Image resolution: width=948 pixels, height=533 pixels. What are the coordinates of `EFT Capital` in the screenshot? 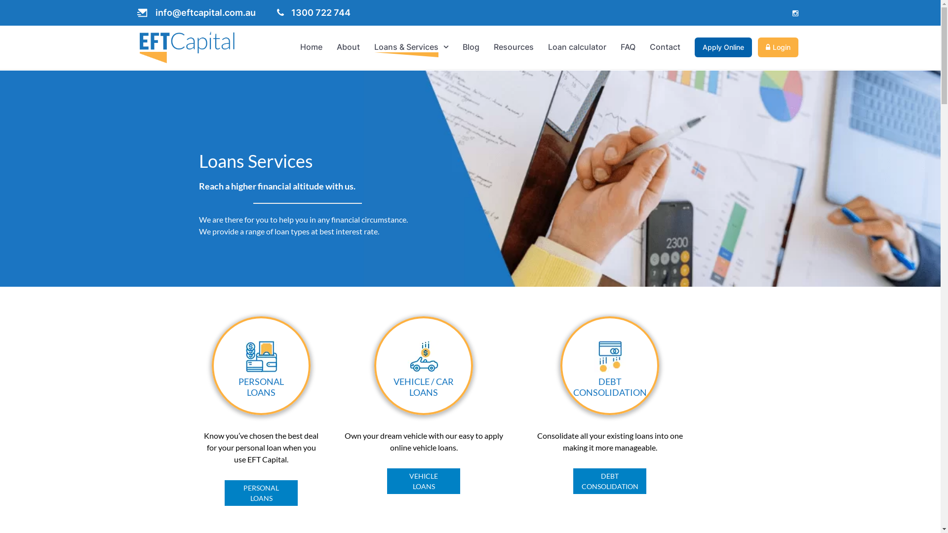 It's located at (187, 47).